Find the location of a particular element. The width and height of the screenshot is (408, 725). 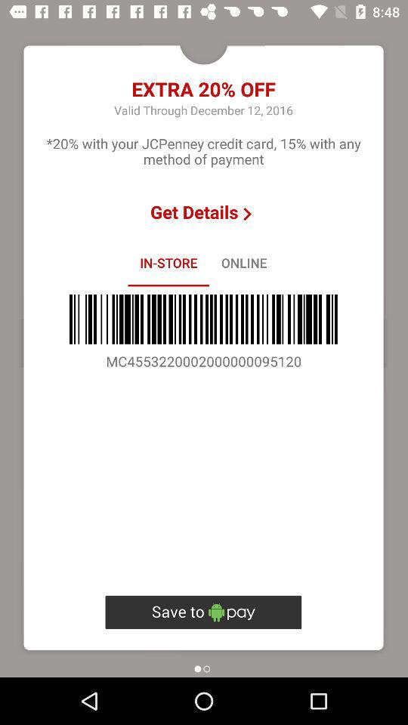

tap item below mc4553220002000000095120 item is located at coordinates (203, 612).